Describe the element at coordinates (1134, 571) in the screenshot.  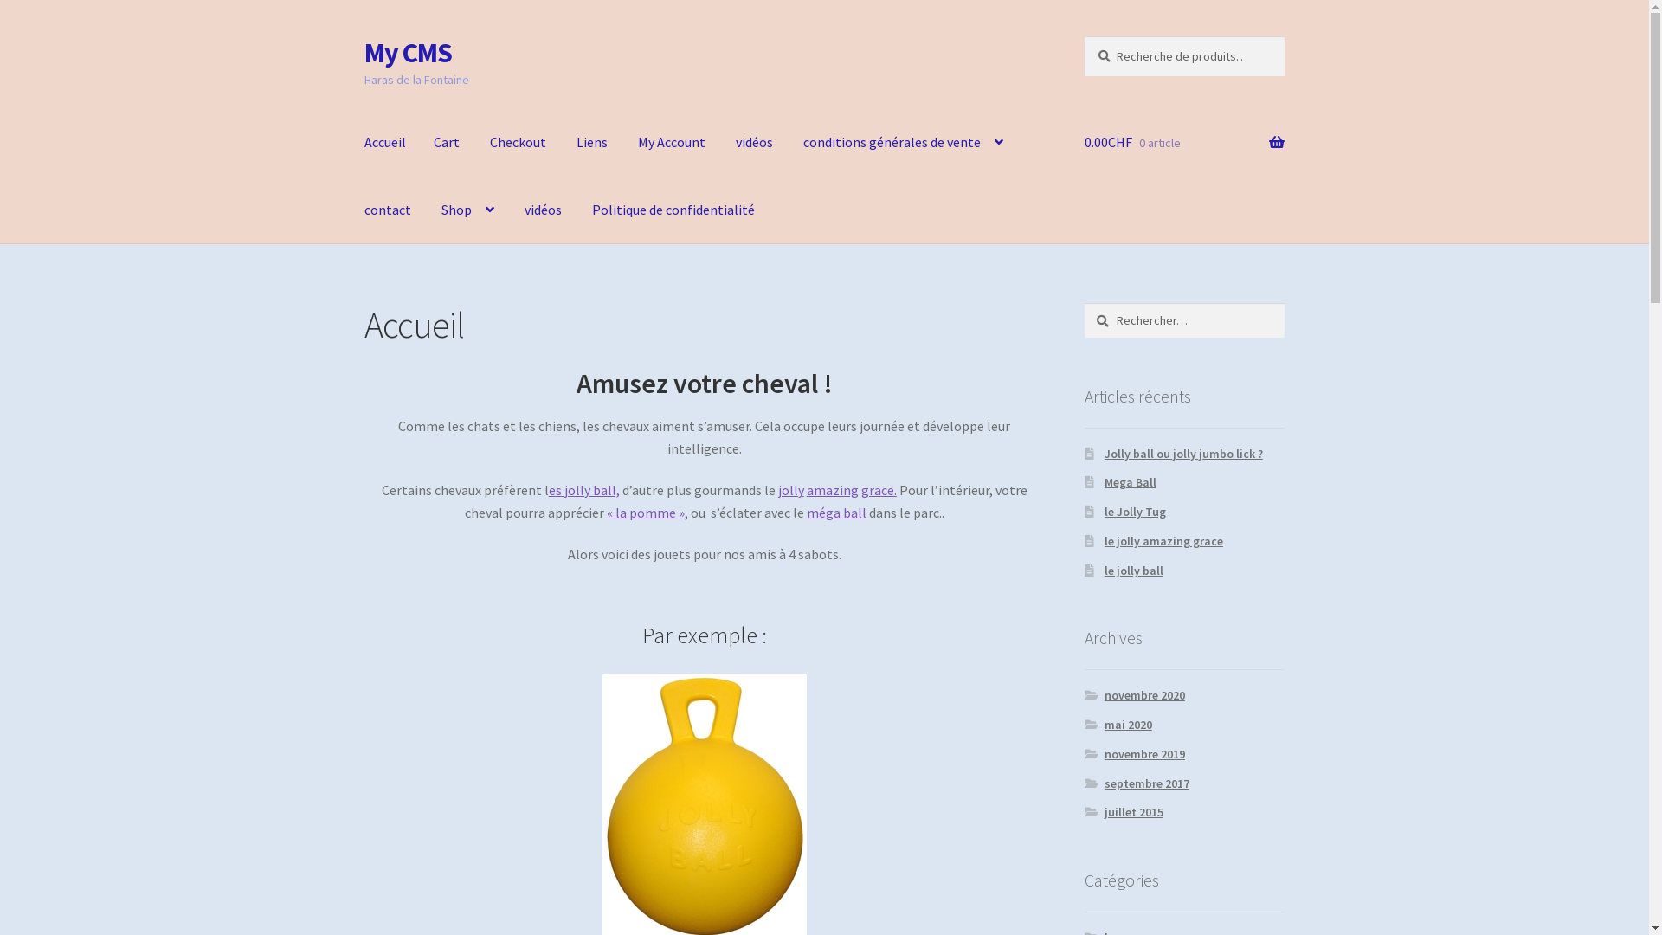
I see `le jolly ball` at that location.